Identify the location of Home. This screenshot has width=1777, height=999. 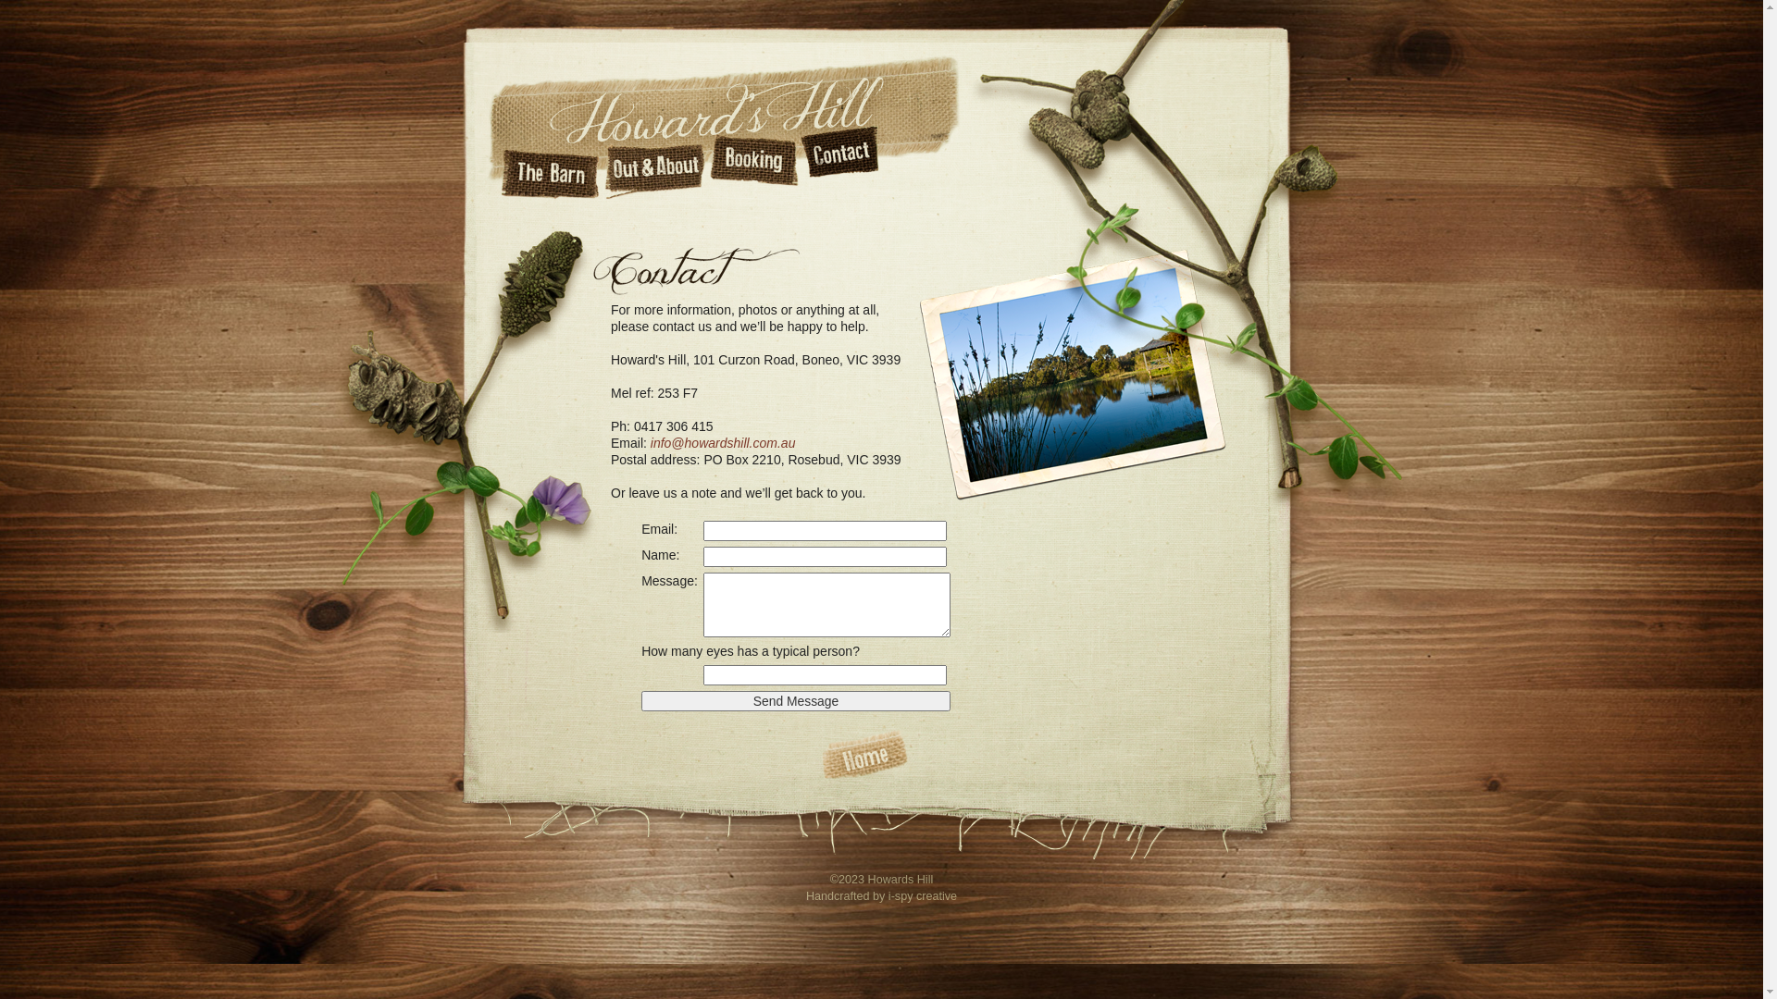
(863, 755).